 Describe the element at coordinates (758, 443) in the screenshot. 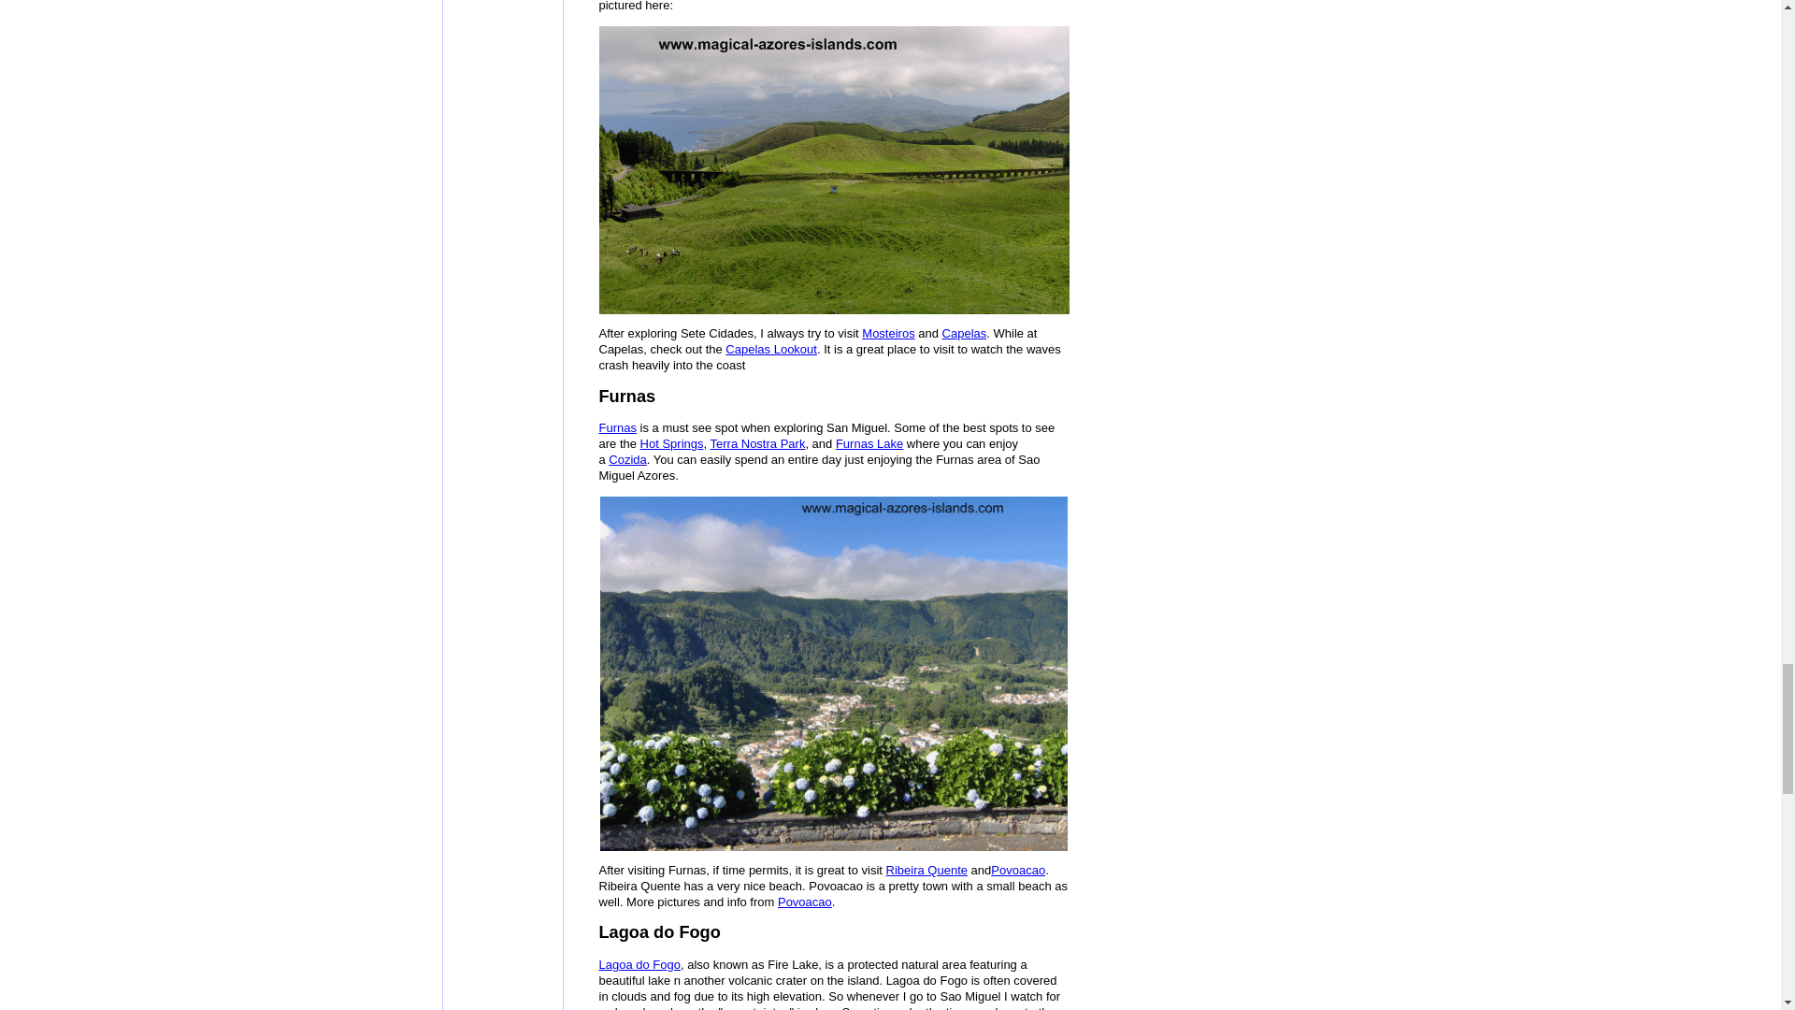

I see `Terra Nostra Park` at that location.